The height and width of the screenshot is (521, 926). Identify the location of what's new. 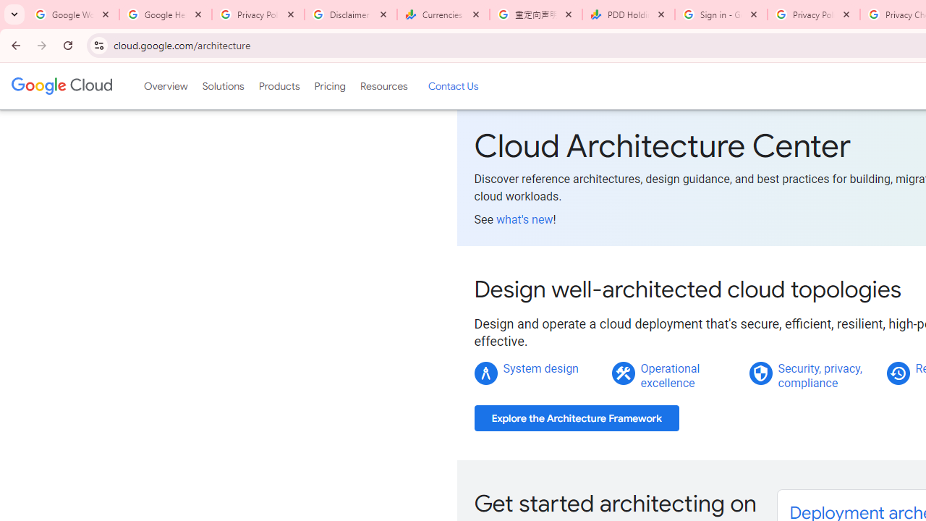
(524, 219).